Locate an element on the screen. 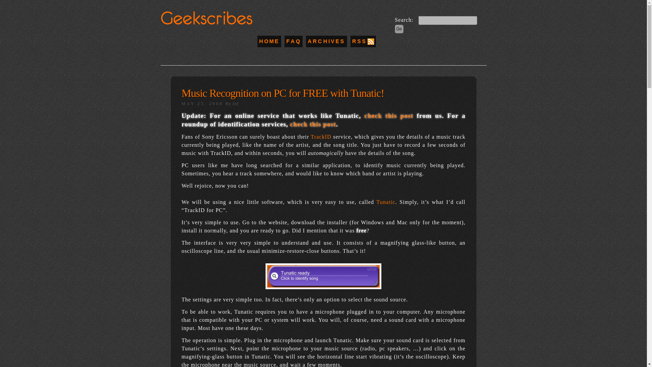  Tunatic is located at coordinates (386, 202).